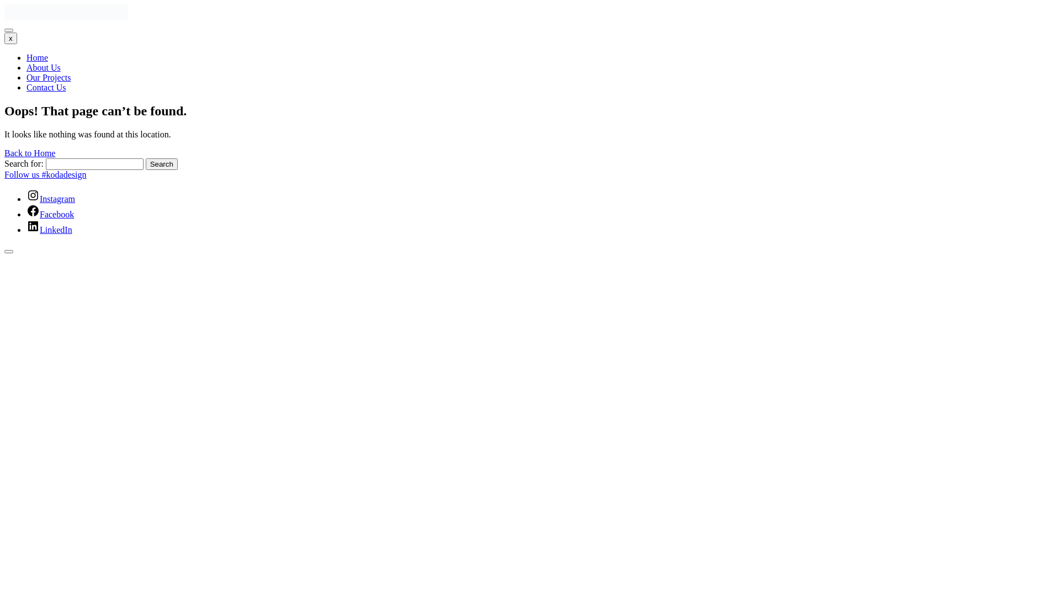 This screenshot has height=596, width=1060. What do you see at coordinates (45, 174) in the screenshot?
I see `Follow us #kodadesign` at bounding box center [45, 174].